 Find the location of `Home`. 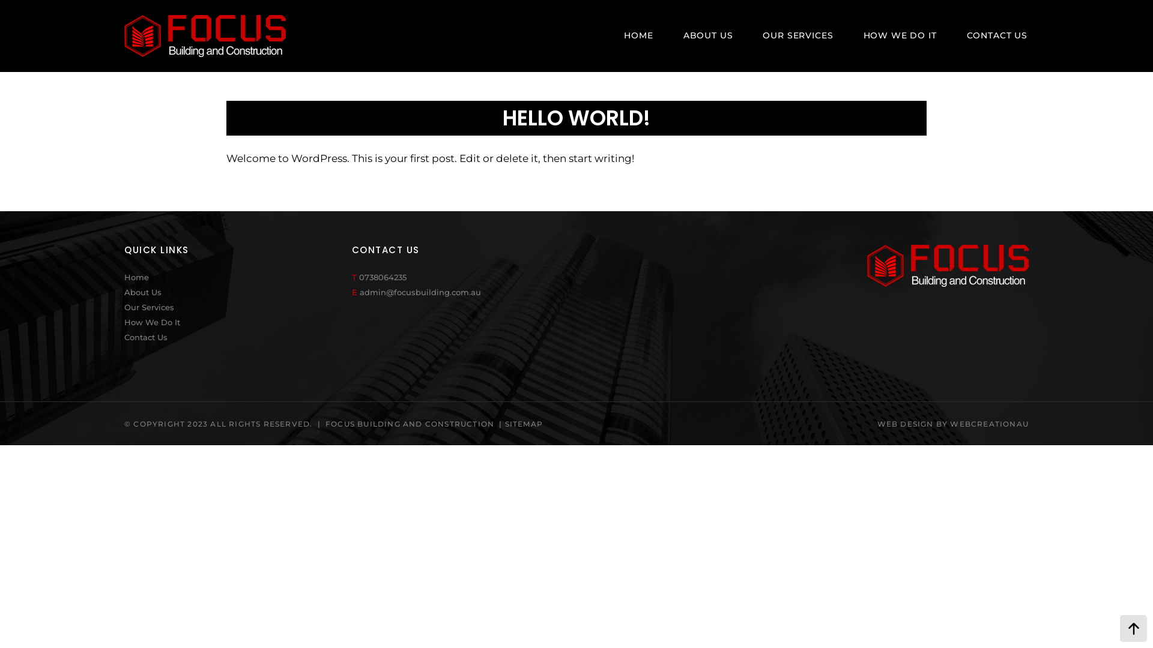

Home is located at coordinates (235, 277).